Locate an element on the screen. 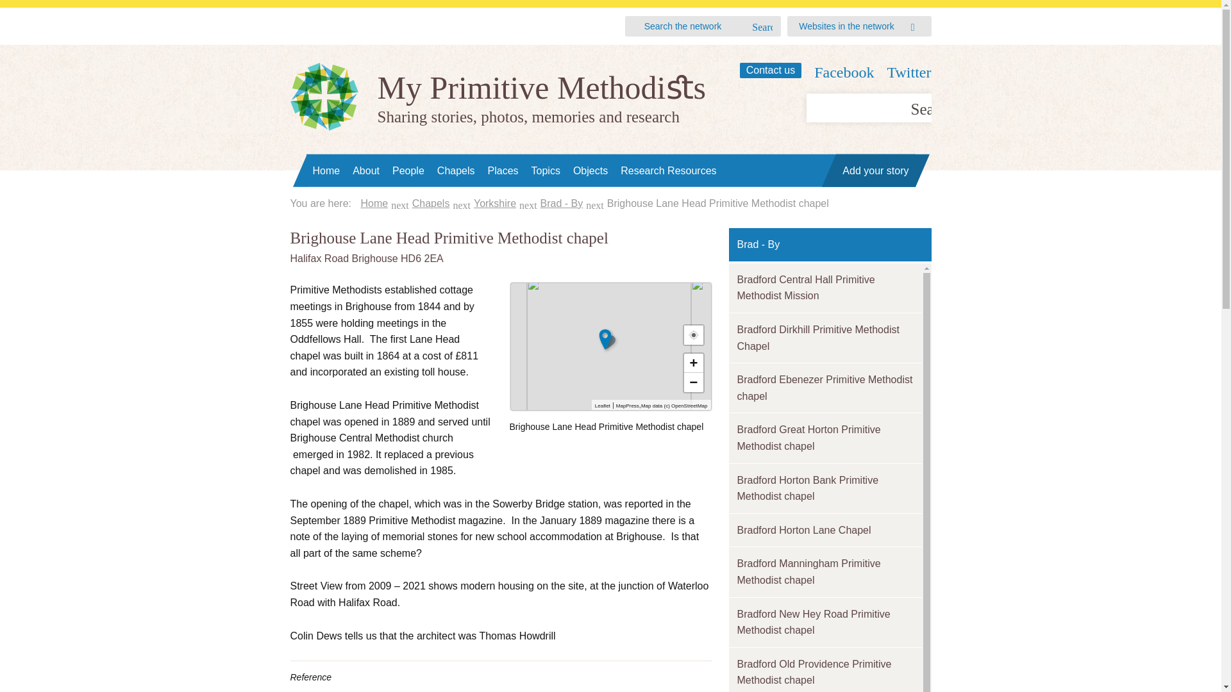 Image resolution: width=1231 pixels, height=692 pixels. About is located at coordinates (365, 170).